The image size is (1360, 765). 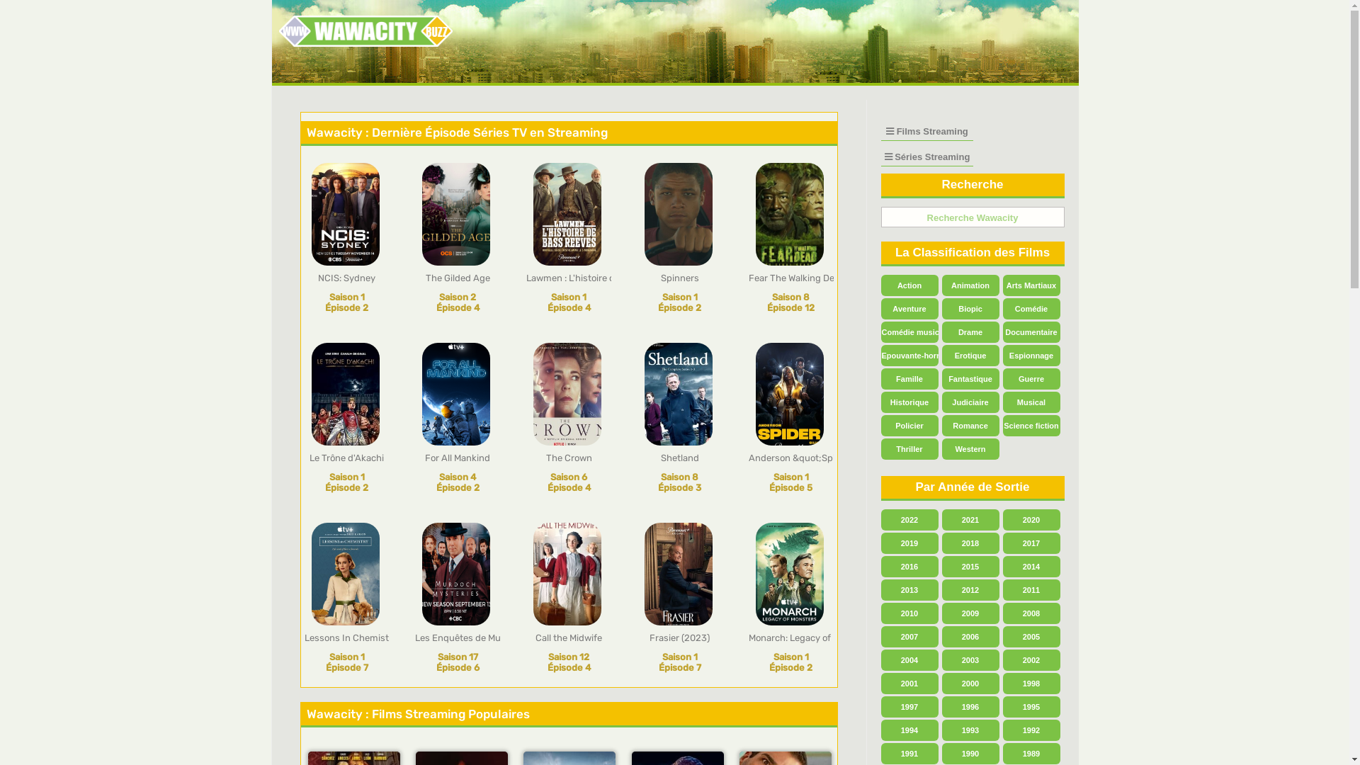 I want to click on Historique, so click(x=909, y=402).